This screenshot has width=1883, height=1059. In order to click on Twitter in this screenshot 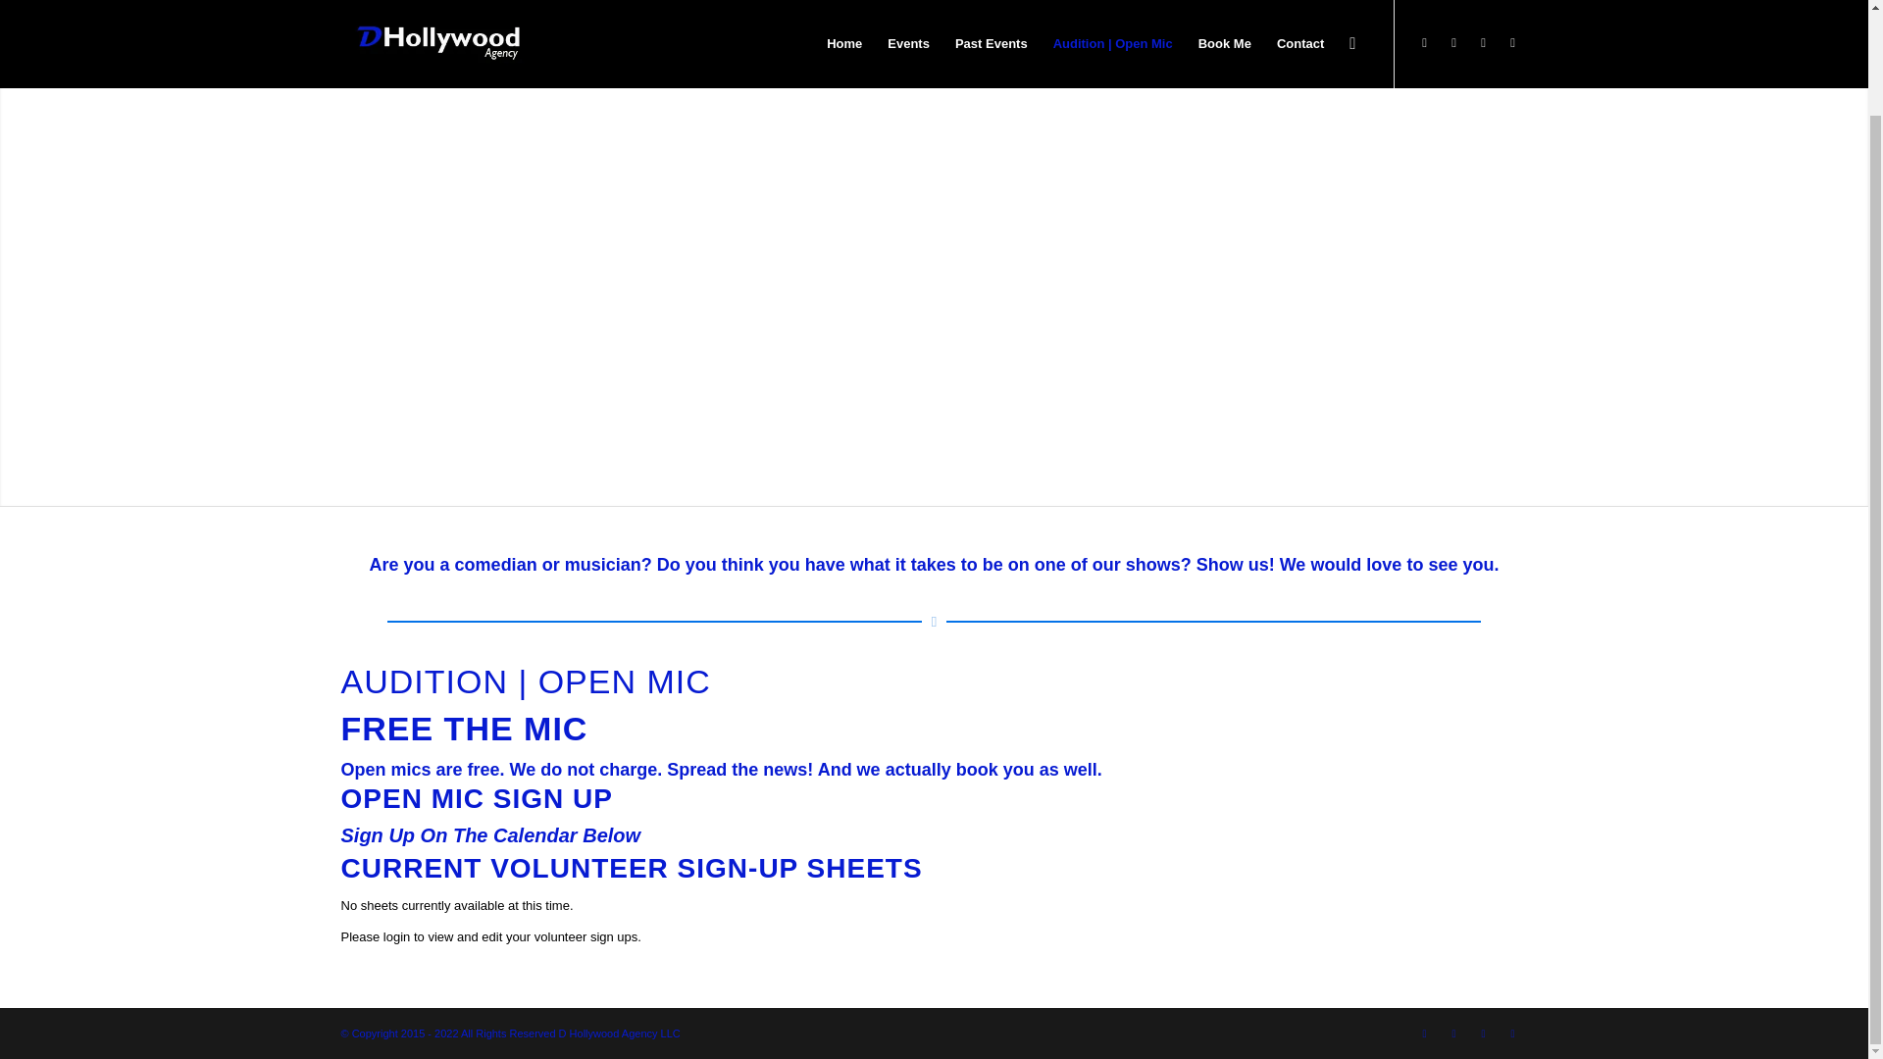, I will do `click(1425, 1034)`.